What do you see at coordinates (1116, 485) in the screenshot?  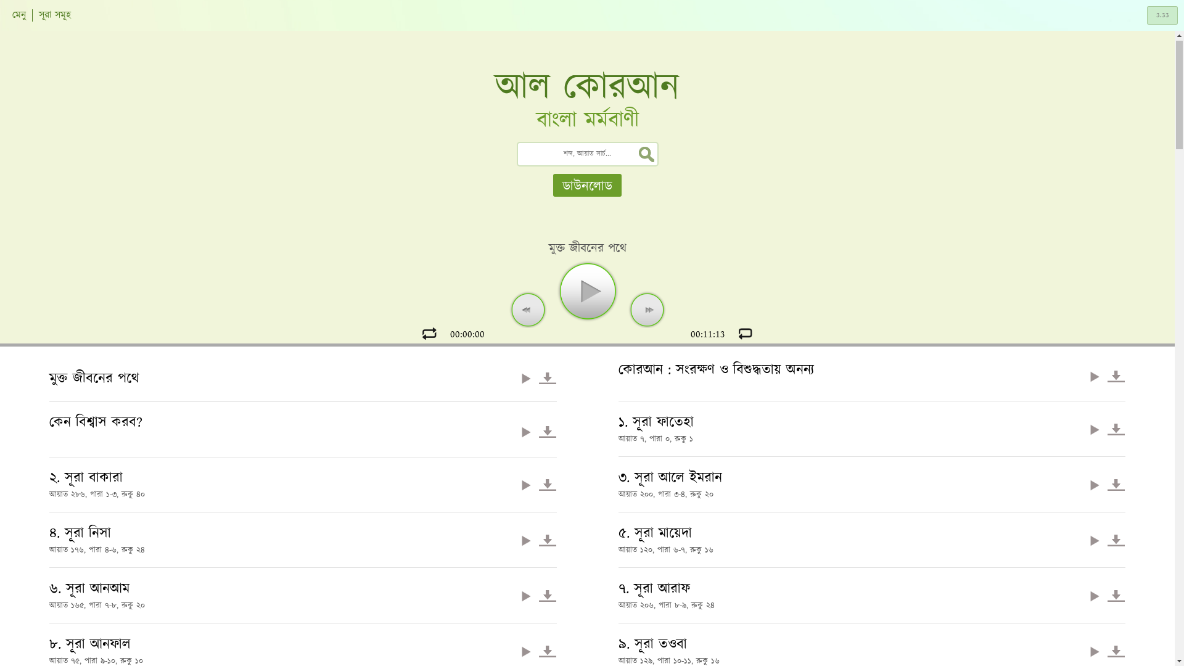 I see `Download` at bounding box center [1116, 485].